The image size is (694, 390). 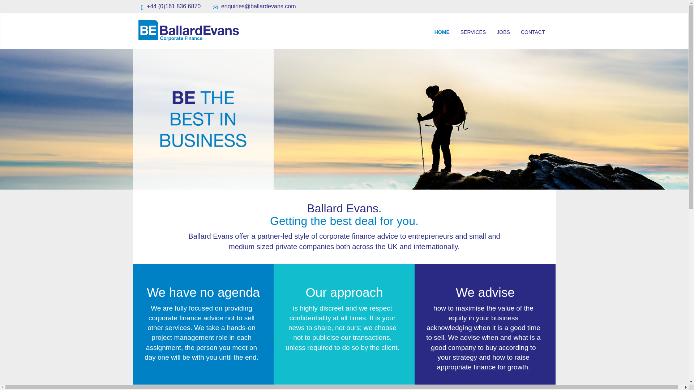 What do you see at coordinates (533, 32) in the screenshot?
I see `CONTACT` at bounding box center [533, 32].